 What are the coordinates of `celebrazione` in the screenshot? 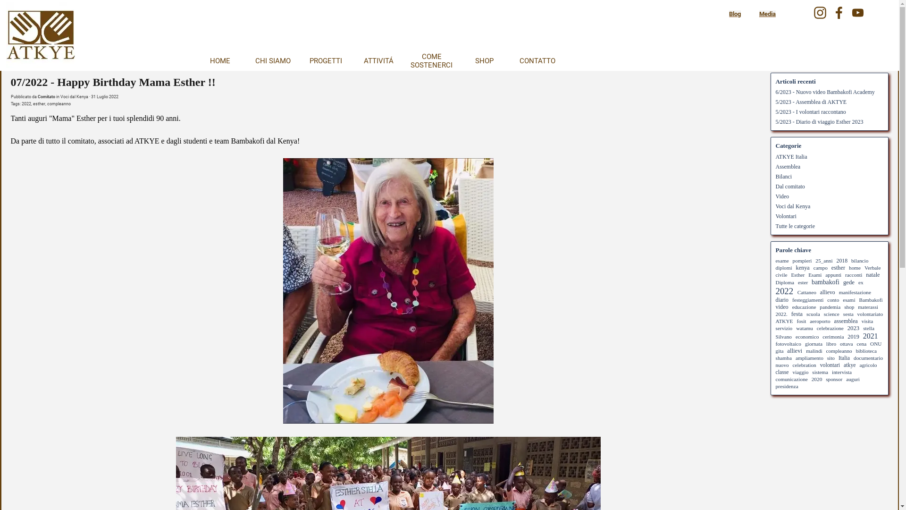 It's located at (830, 328).